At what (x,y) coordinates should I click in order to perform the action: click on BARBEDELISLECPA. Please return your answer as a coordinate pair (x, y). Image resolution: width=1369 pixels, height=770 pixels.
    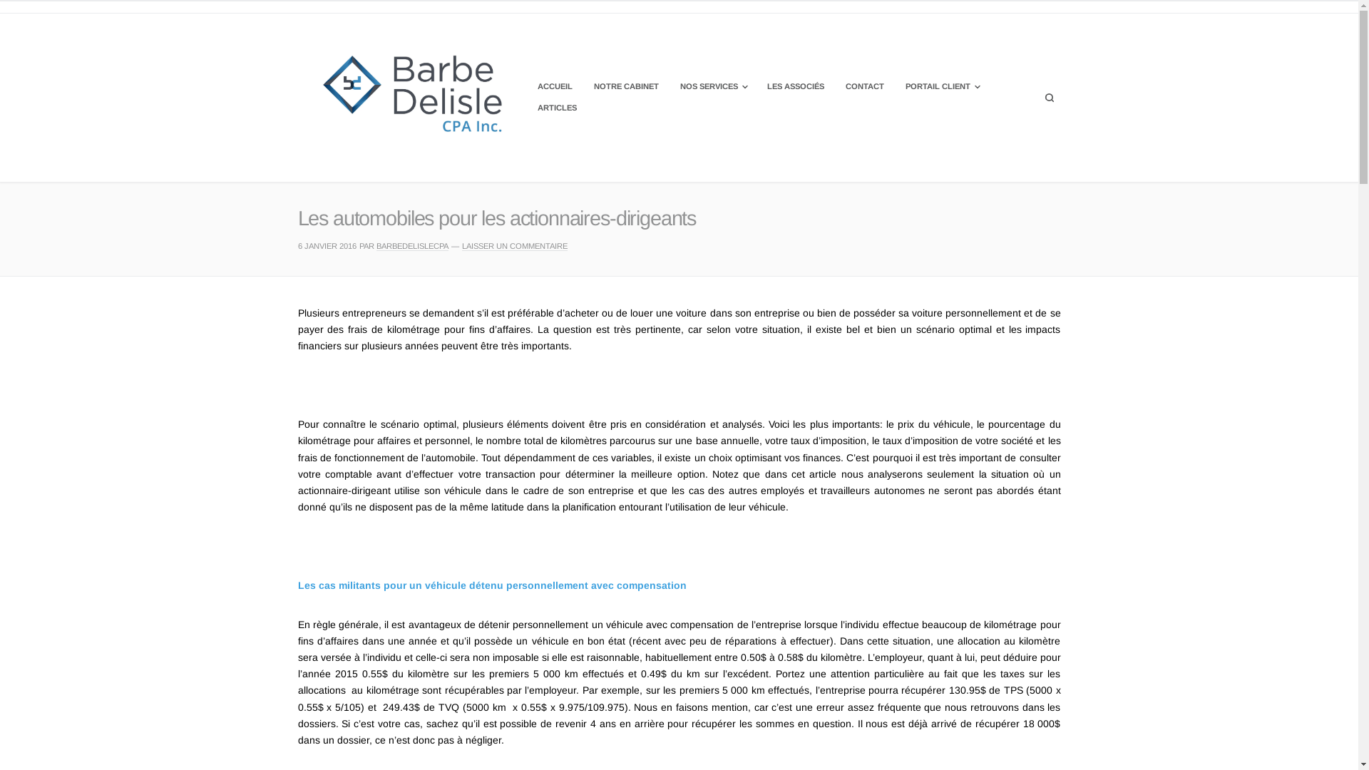
    Looking at the image, I should click on (412, 247).